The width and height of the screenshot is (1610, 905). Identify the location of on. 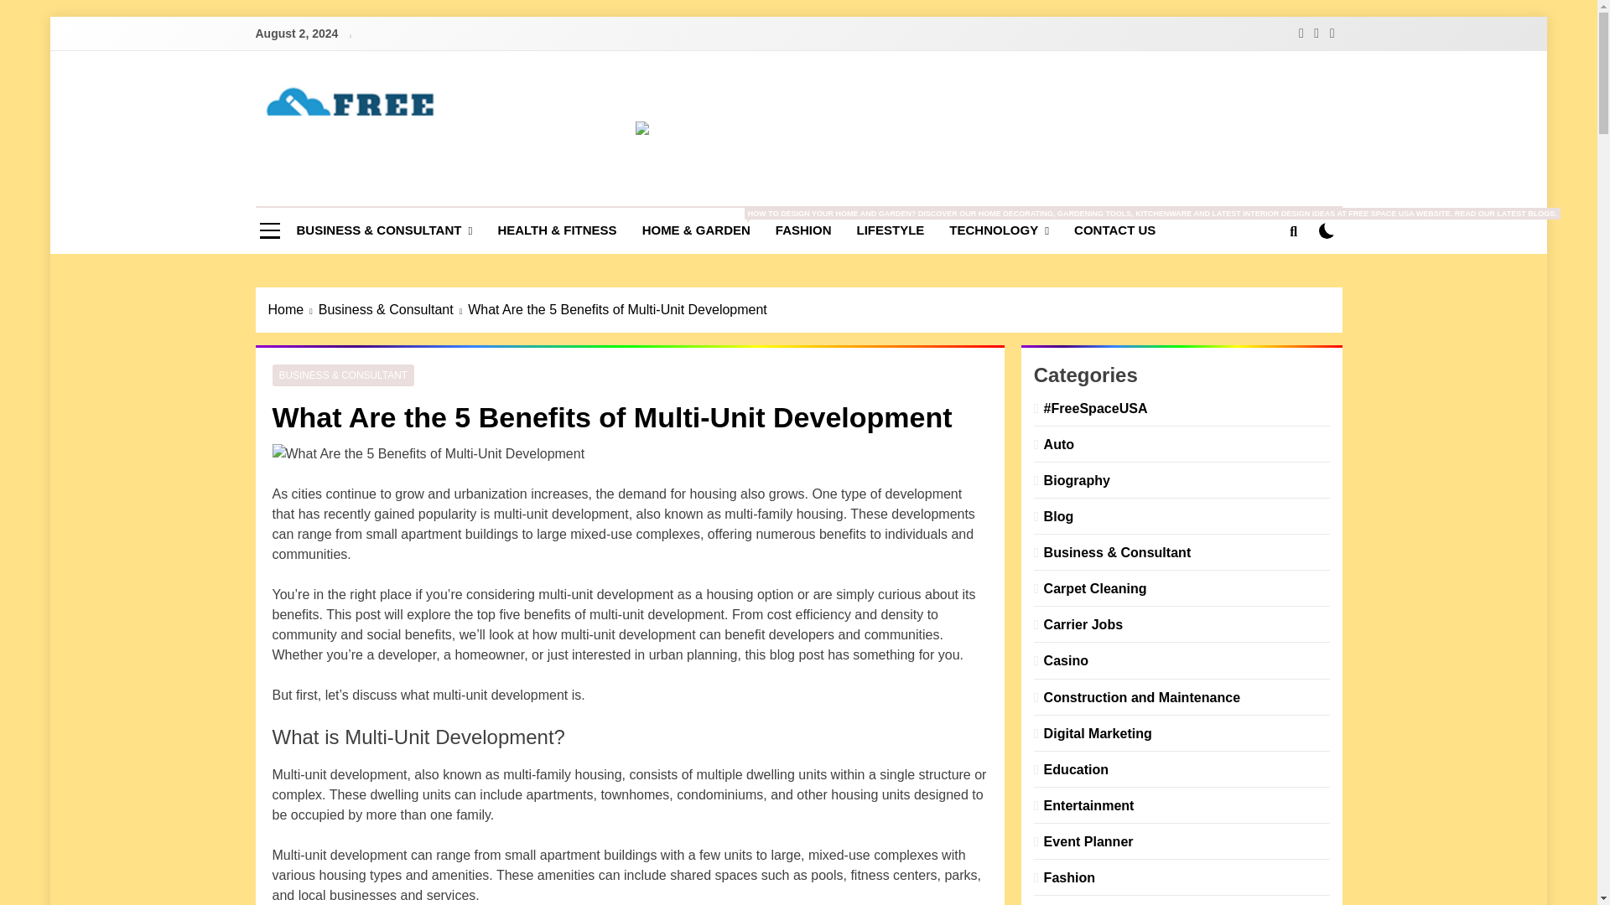
(1327, 230).